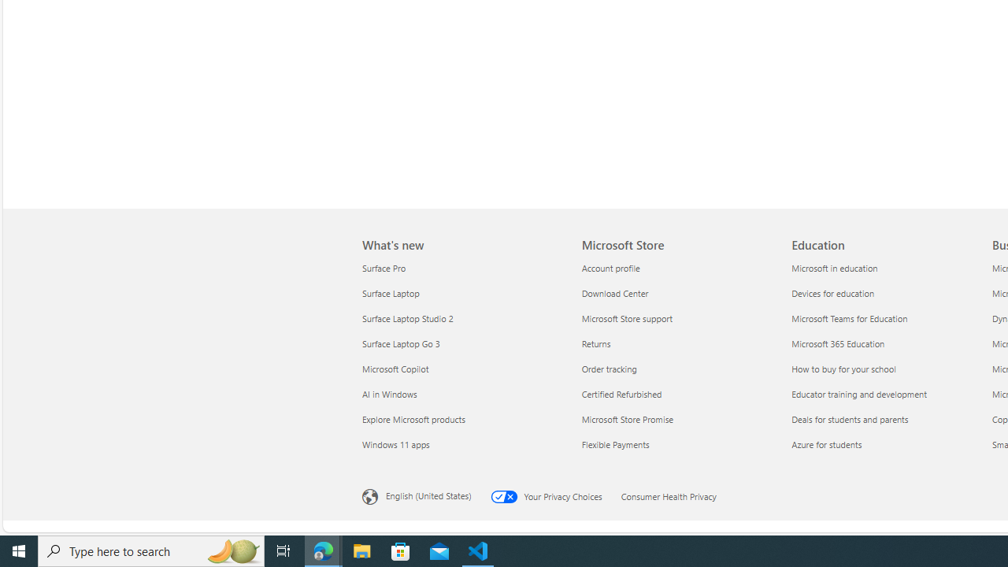 The image size is (1008, 567). What do you see at coordinates (887, 369) in the screenshot?
I see `How to buy for your school` at bounding box center [887, 369].